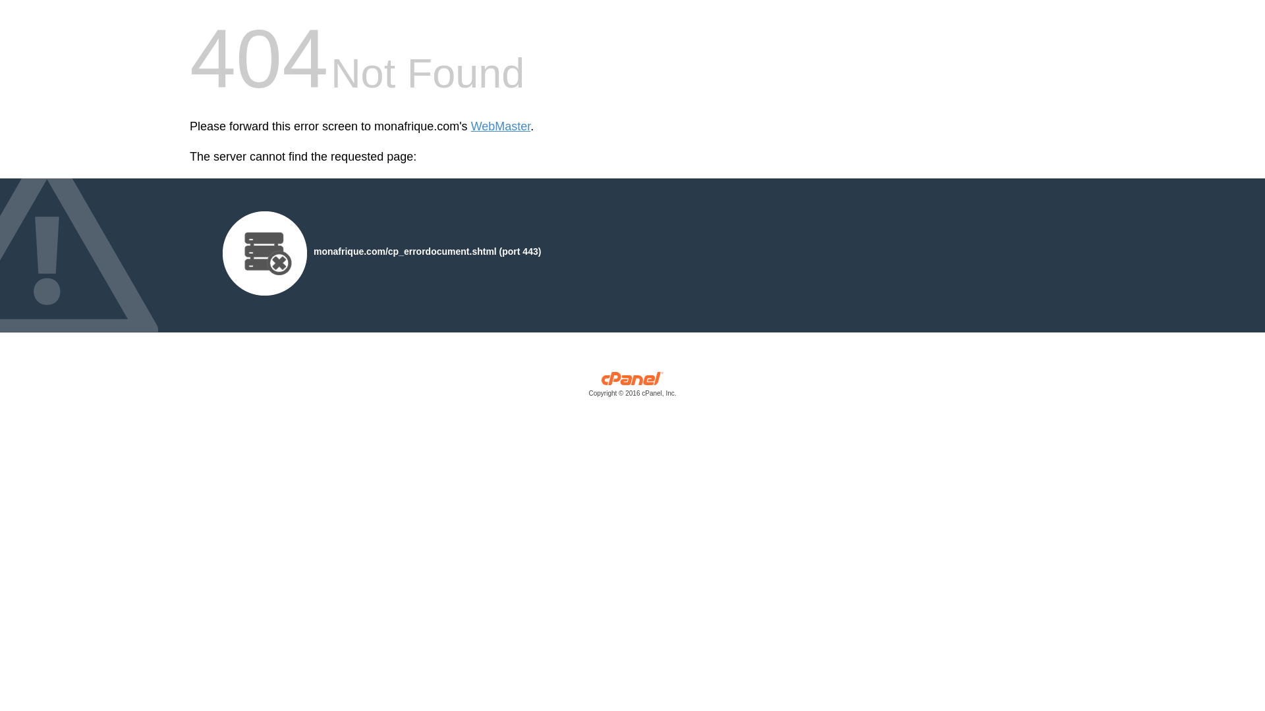 The width and height of the screenshot is (1265, 711). What do you see at coordinates (632, 387) in the screenshot?
I see `cPanel, Inc.` at bounding box center [632, 387].